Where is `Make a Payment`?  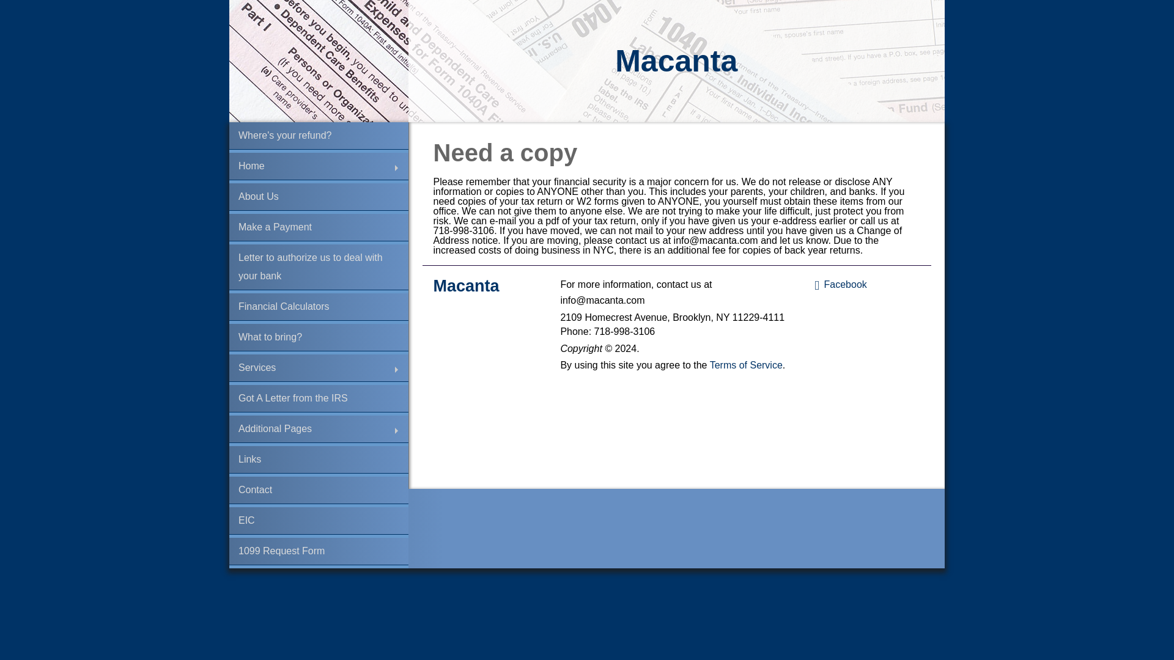 Make a Payment is located at coordinates (319, 227).